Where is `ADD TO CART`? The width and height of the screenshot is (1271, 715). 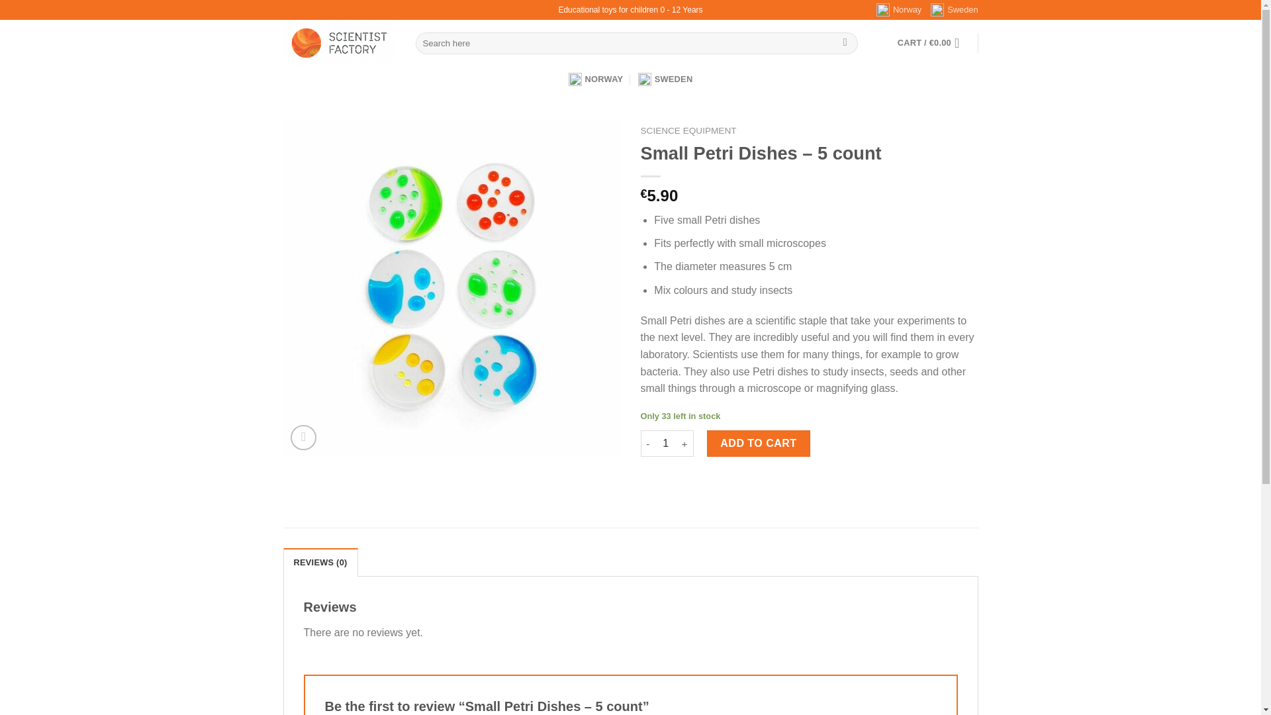 ADD TO CART is located at coordinates (759, 444).